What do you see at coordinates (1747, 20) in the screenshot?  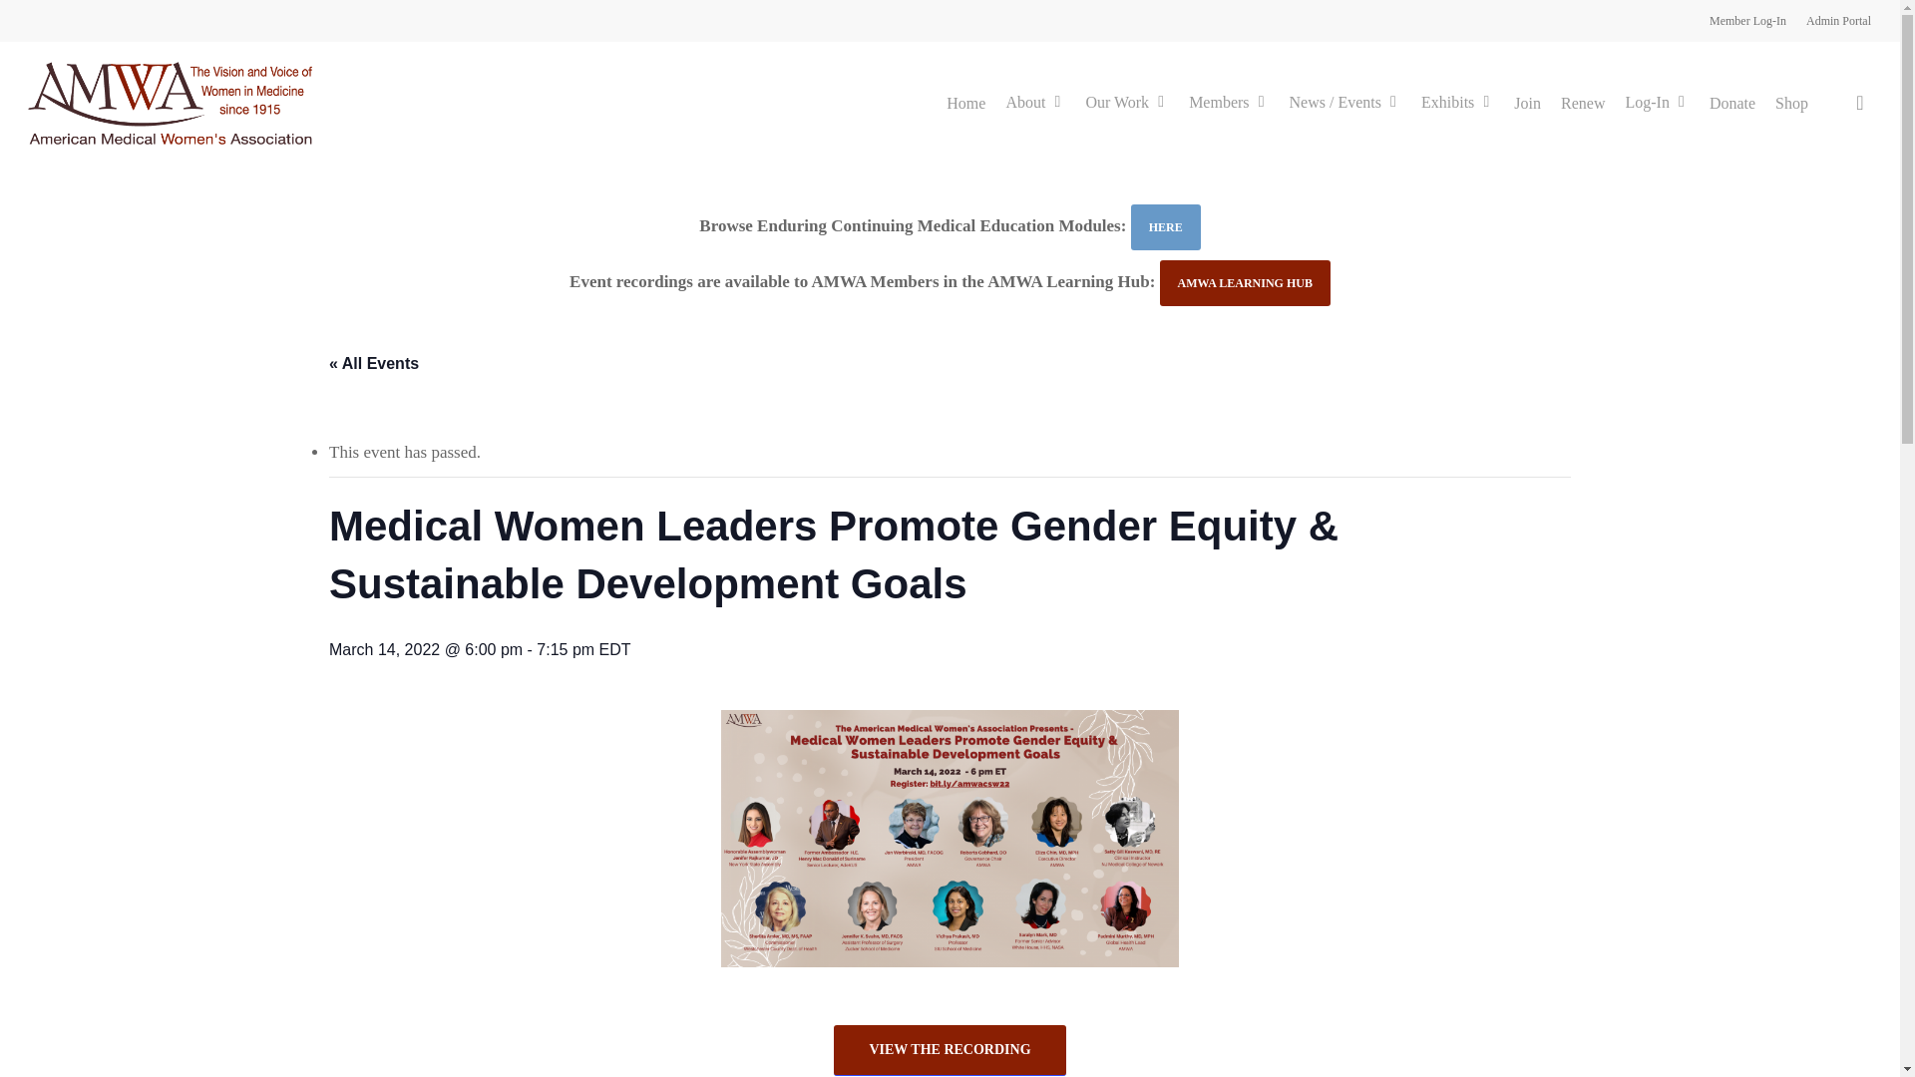 I see `Member Log-In` at bounding box center [1747, 20].